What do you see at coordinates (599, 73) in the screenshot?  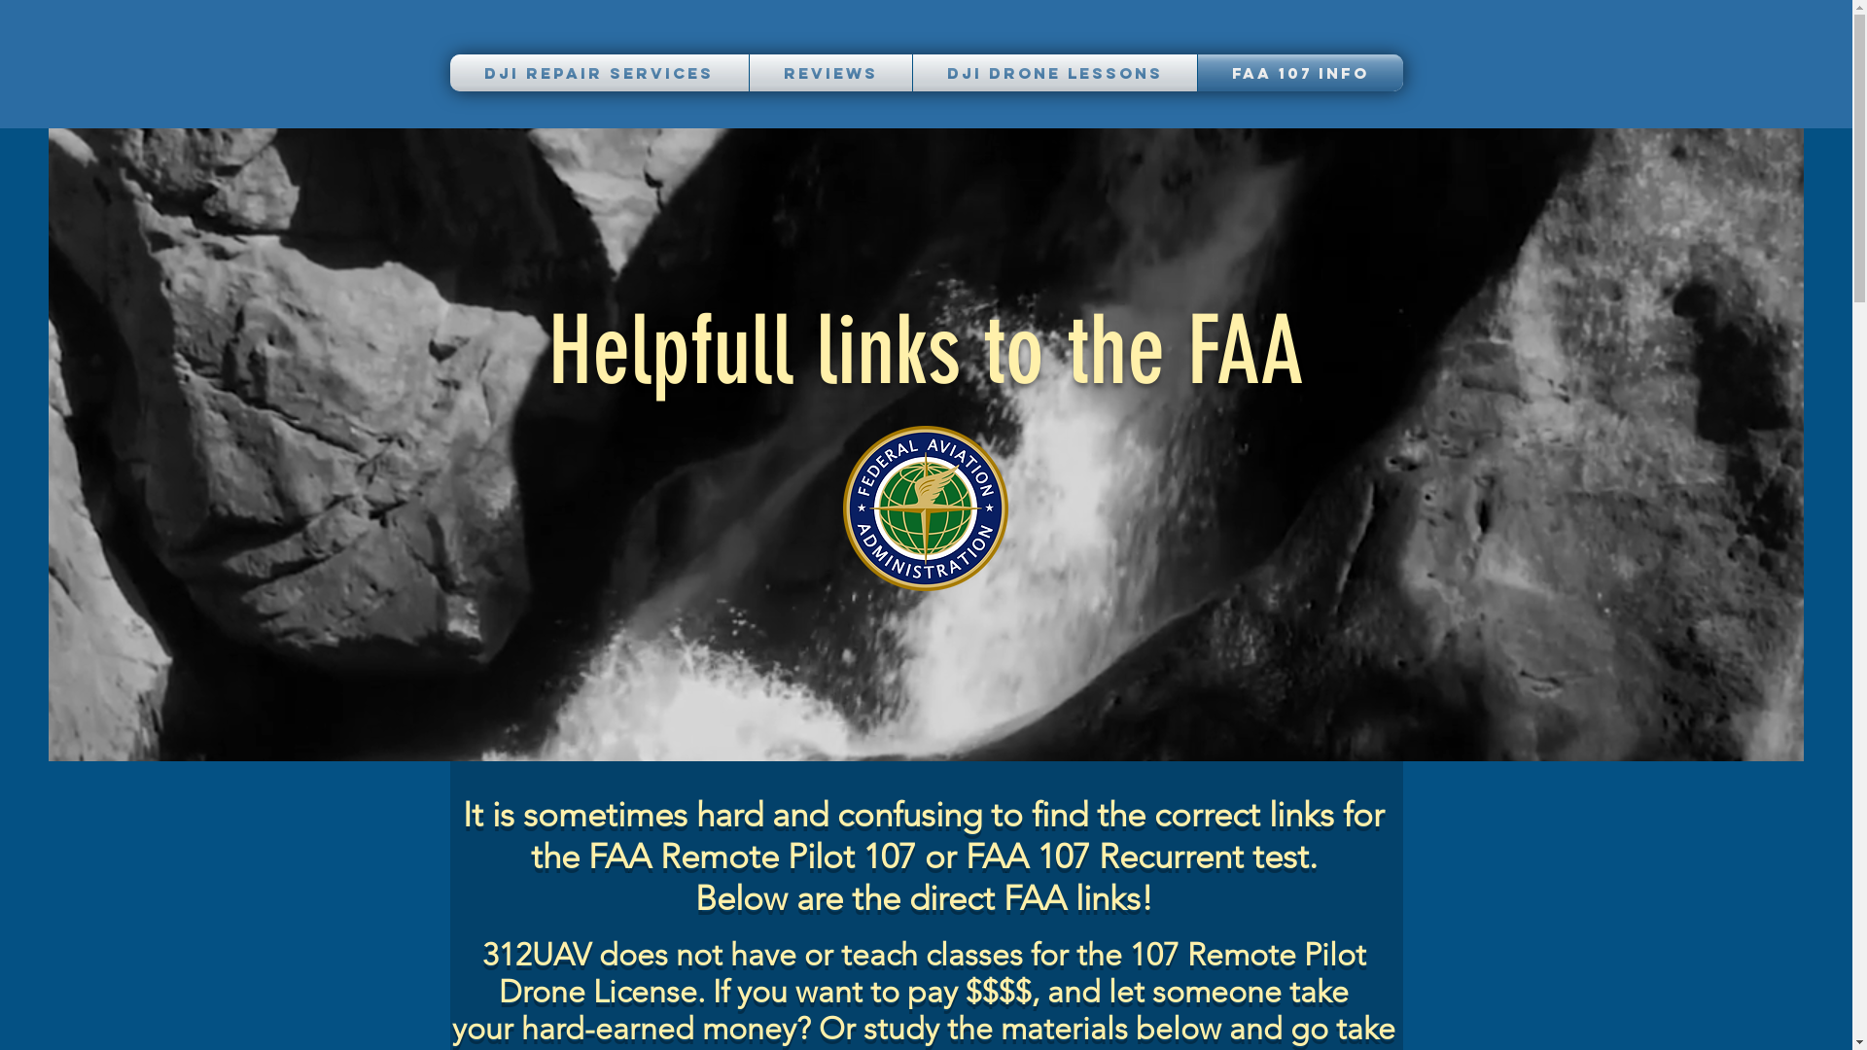 I see `DJI Repair Services` at bounding box center [599, 73].